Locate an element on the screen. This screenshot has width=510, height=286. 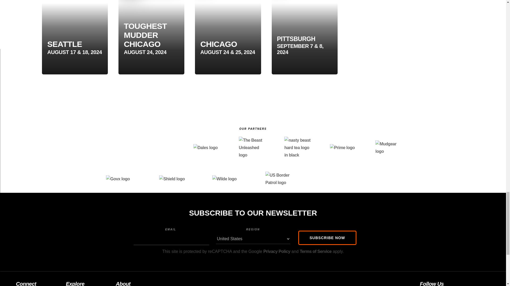
SUBSCRIBE NOW is located at coordinates (327, 238).